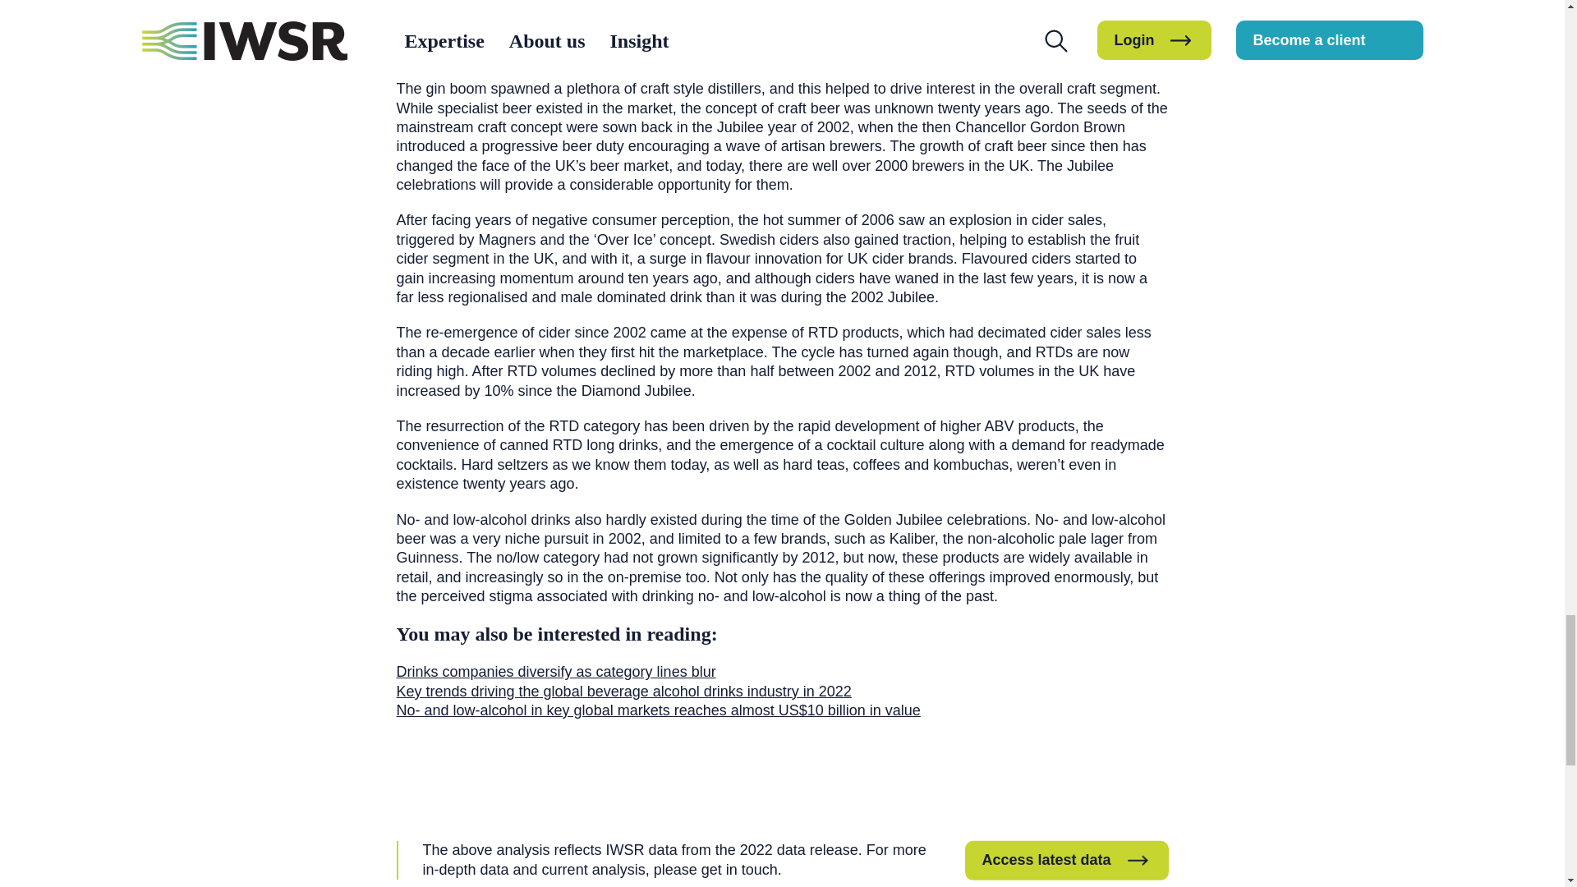 Image resolution: width=1577 pixels, height=887 pixels. What do you see at coordinates (1066, 859) in the screenshot?
I see `Access latest data` at bounding box center [1066, 859].